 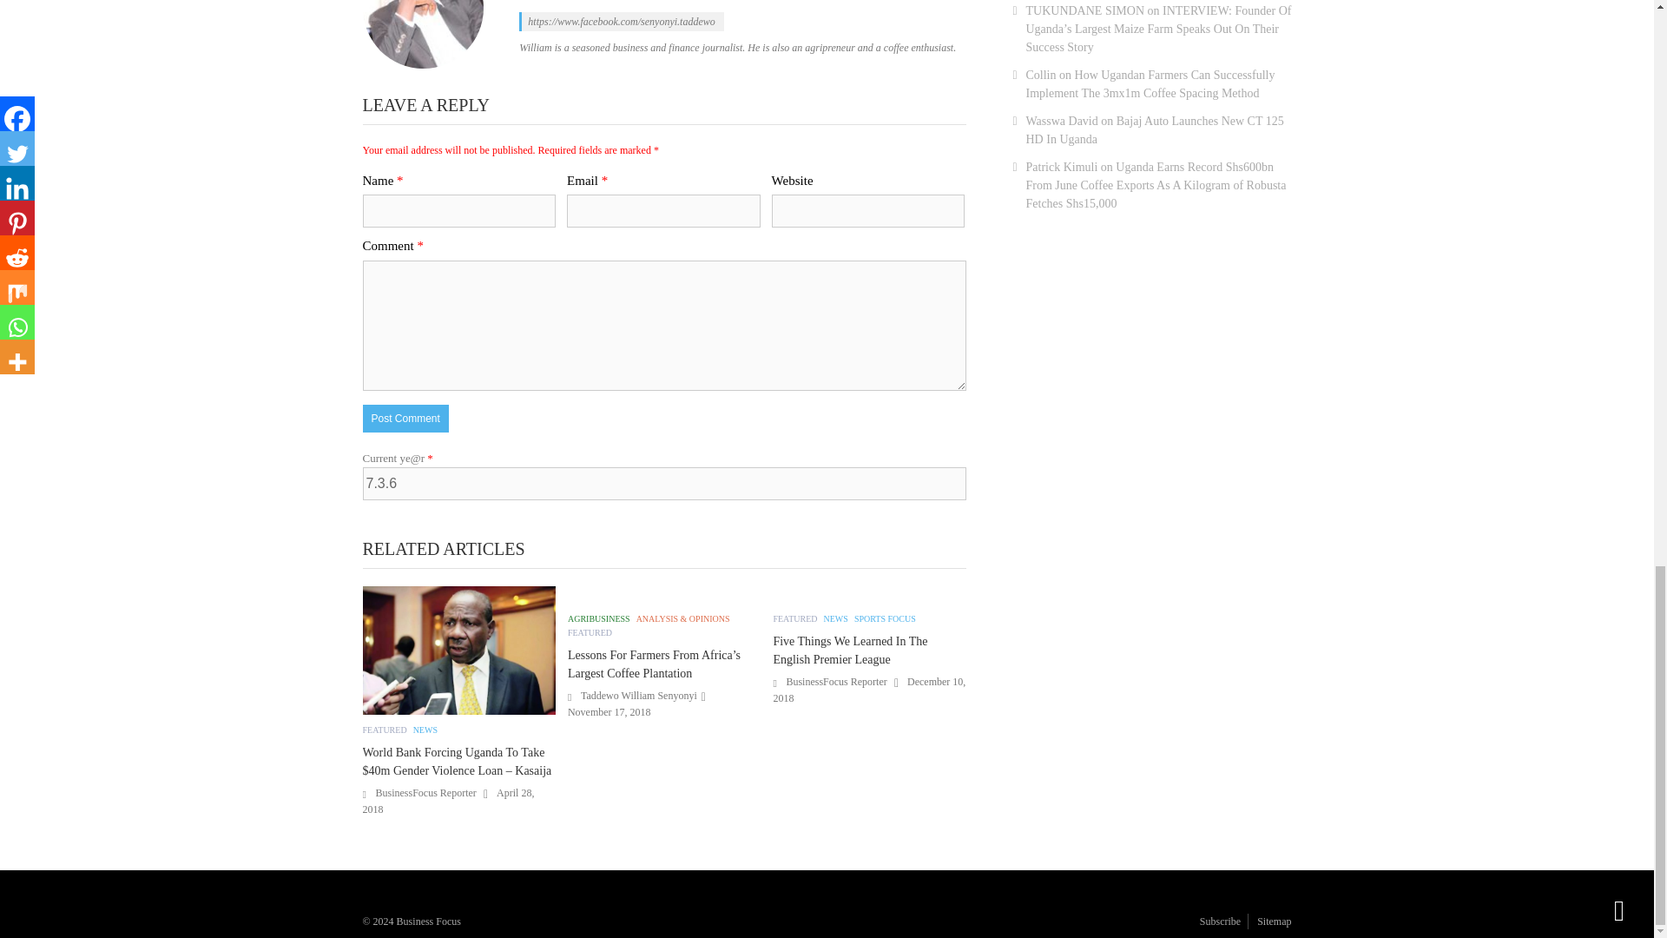 What do you see at coordinates (405, 418) in the screenshot?
I see `Post Comment` at bounding box center [405, 418].